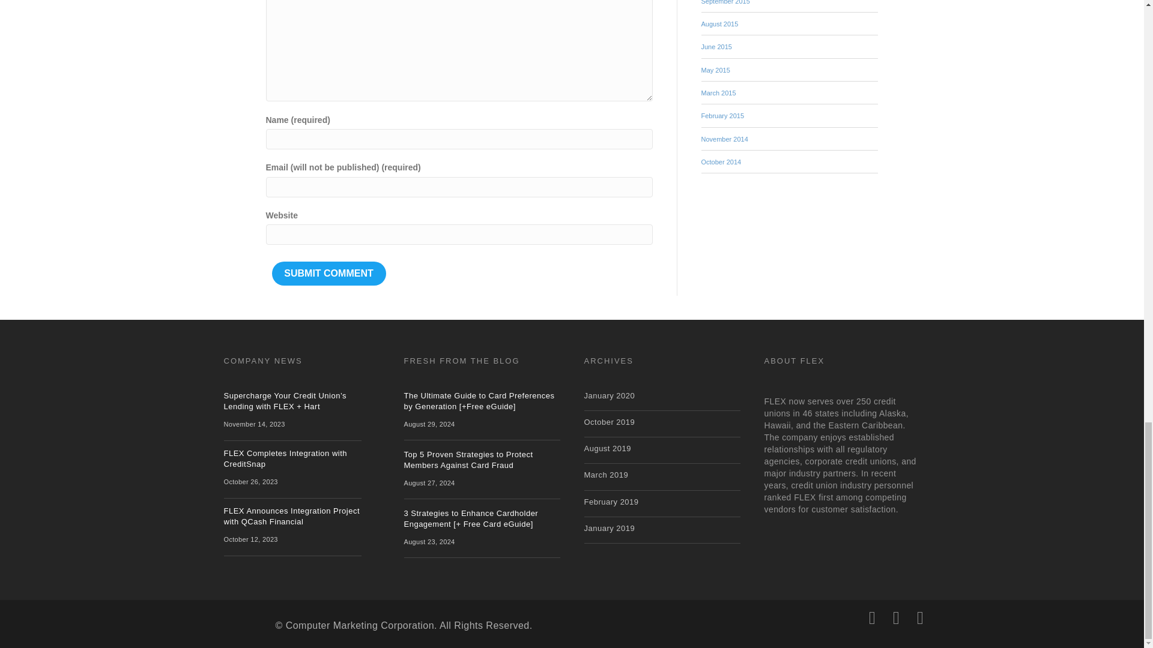 The image size is (1153, 648). I want to click on October 2019, so click(609, 421).